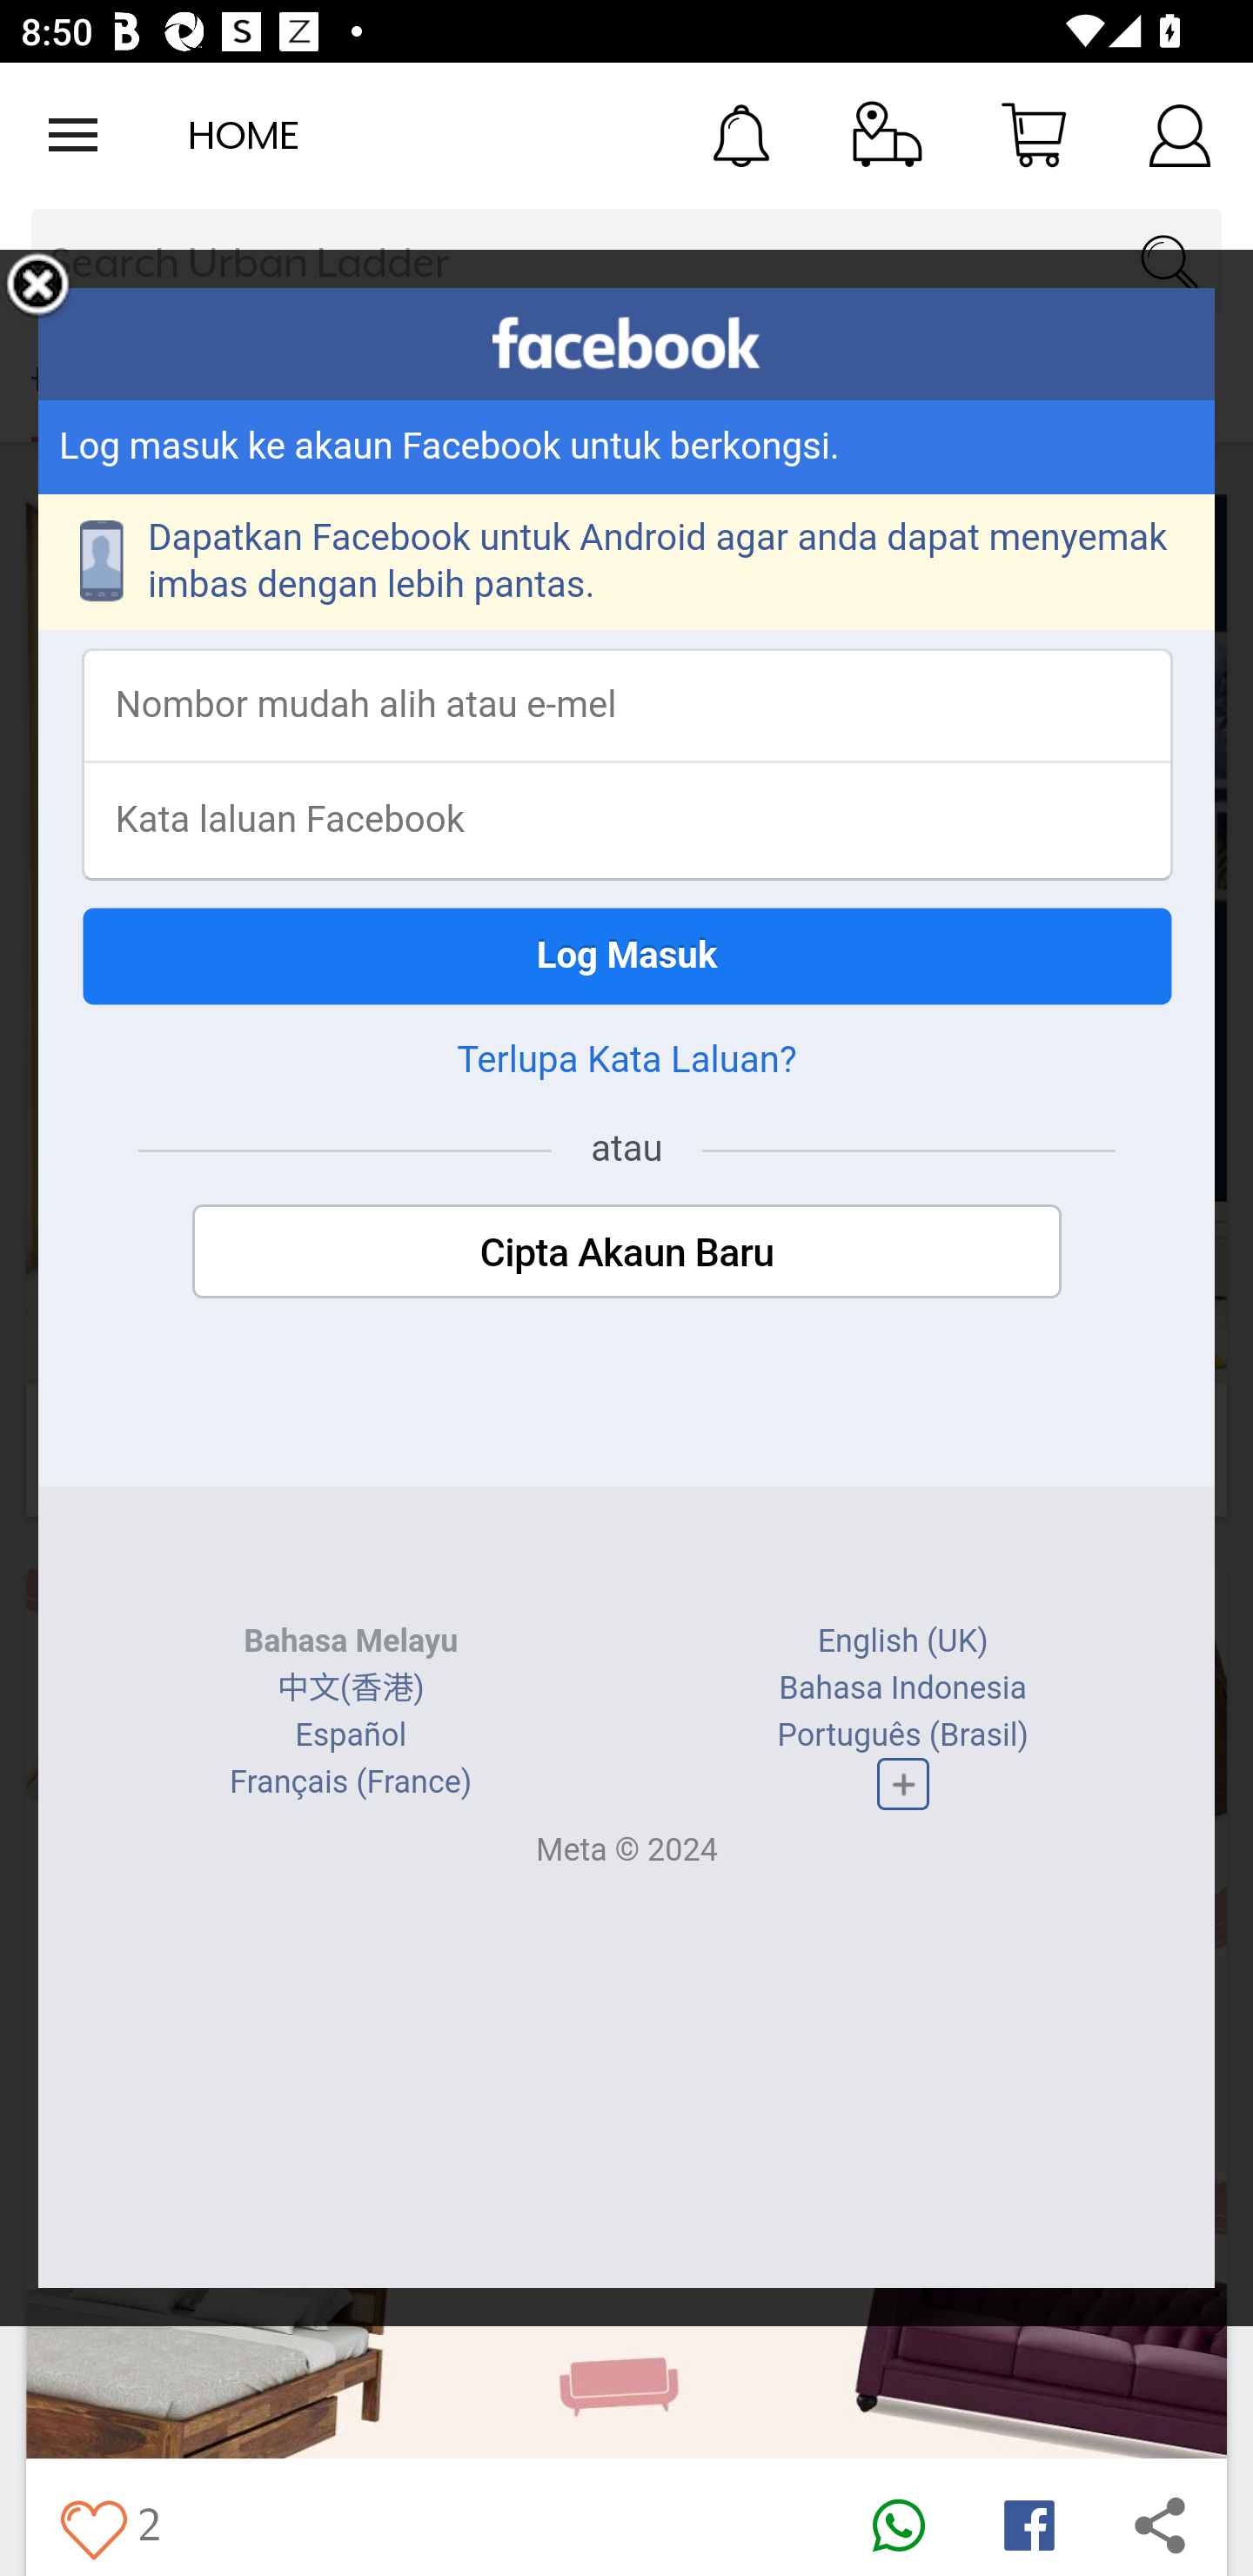 This screenshot has width=1253, height=2576. I want to click on Español, so click(352, 1734).